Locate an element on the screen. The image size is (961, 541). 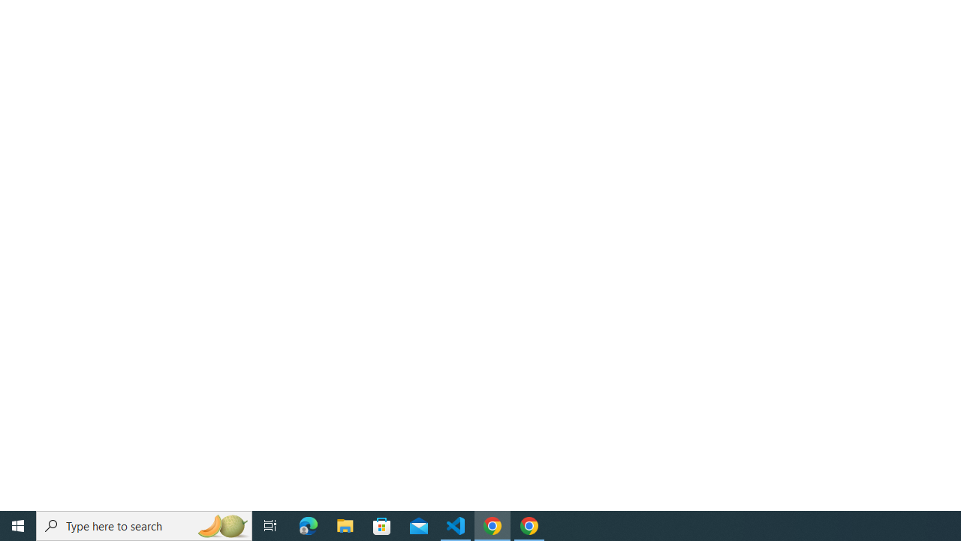
Microsoft Edge is located at coordinates (309, 526).